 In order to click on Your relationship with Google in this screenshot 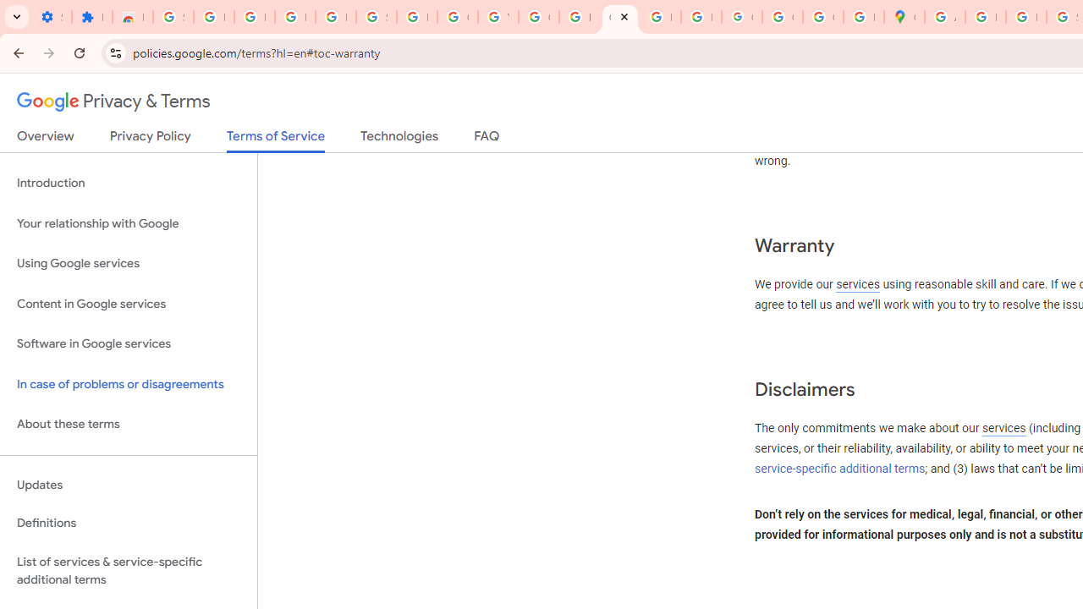, I will do `click(129, 223)`.